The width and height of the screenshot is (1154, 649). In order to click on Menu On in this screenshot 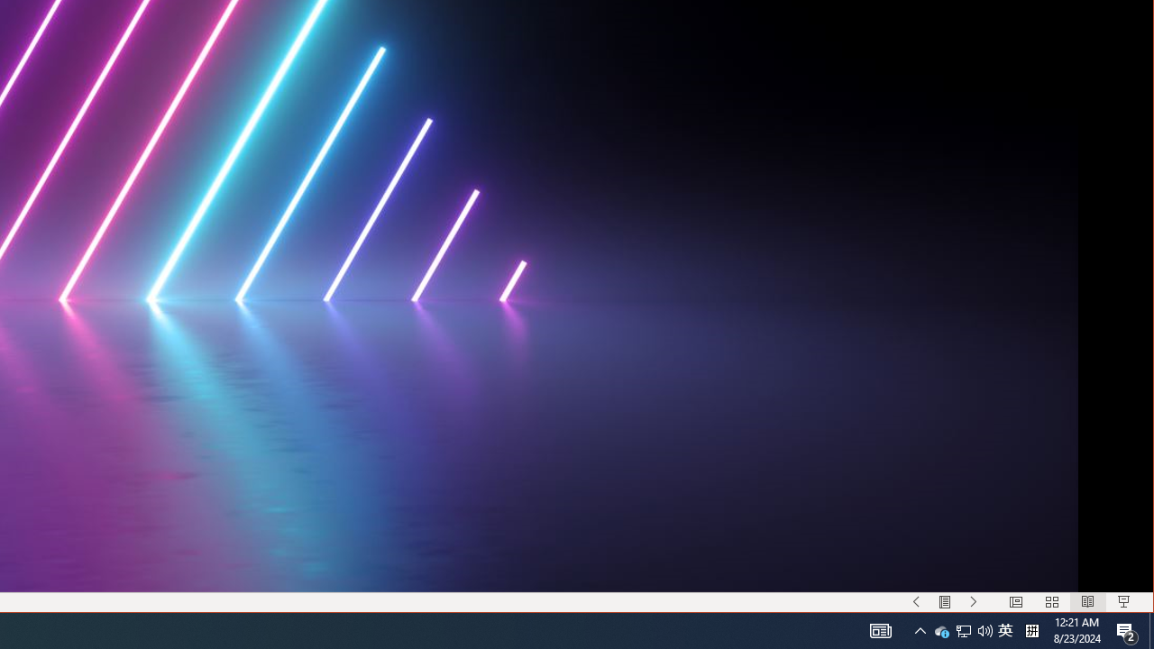, I will do `click(945, 602)`.